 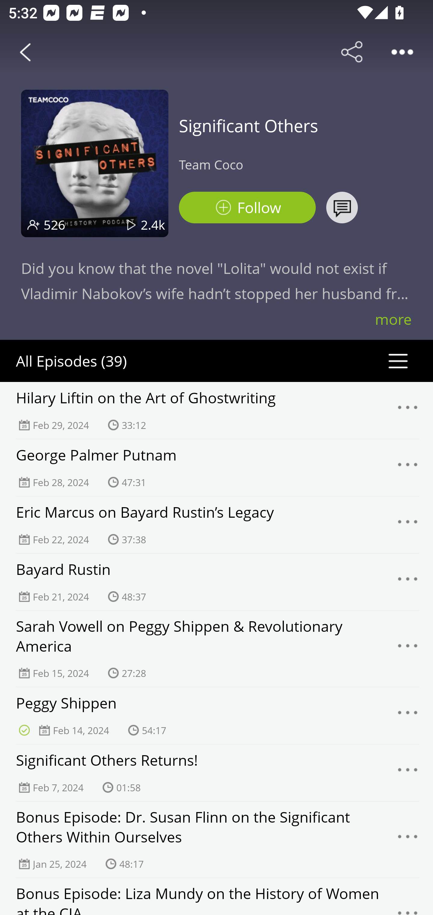 I want to click on Menu, so click(x=408, y=772).